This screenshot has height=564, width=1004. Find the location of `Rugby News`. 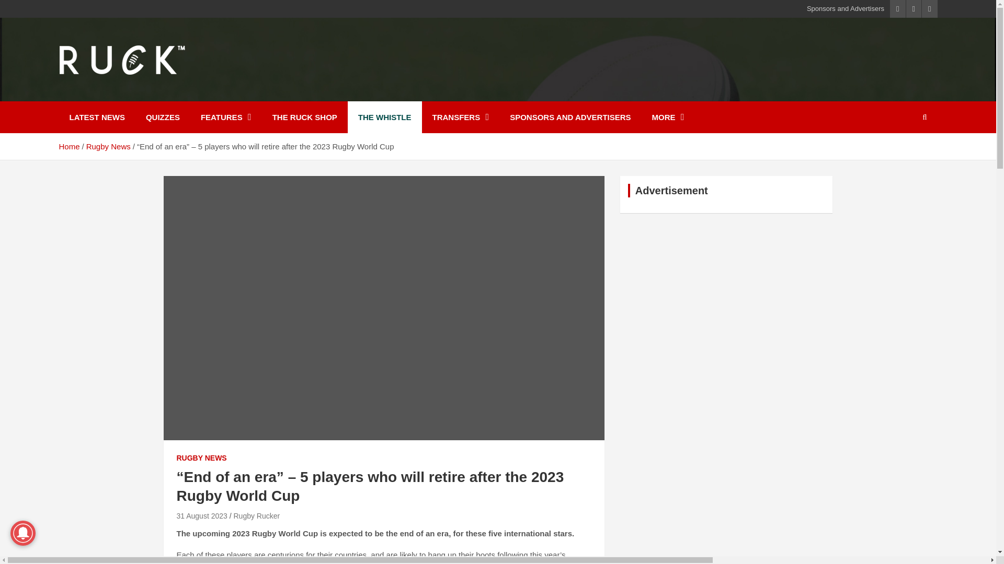

Rugby News is located at coordinates (108, 146).